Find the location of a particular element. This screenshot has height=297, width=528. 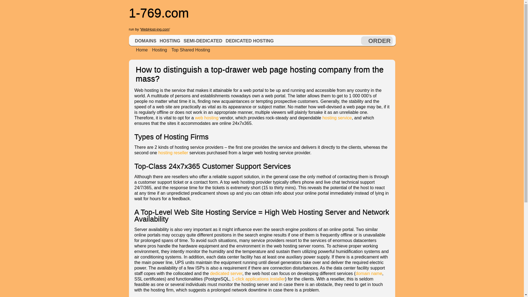

DEDICATED HOSTING is located at coordinates (249, 41).